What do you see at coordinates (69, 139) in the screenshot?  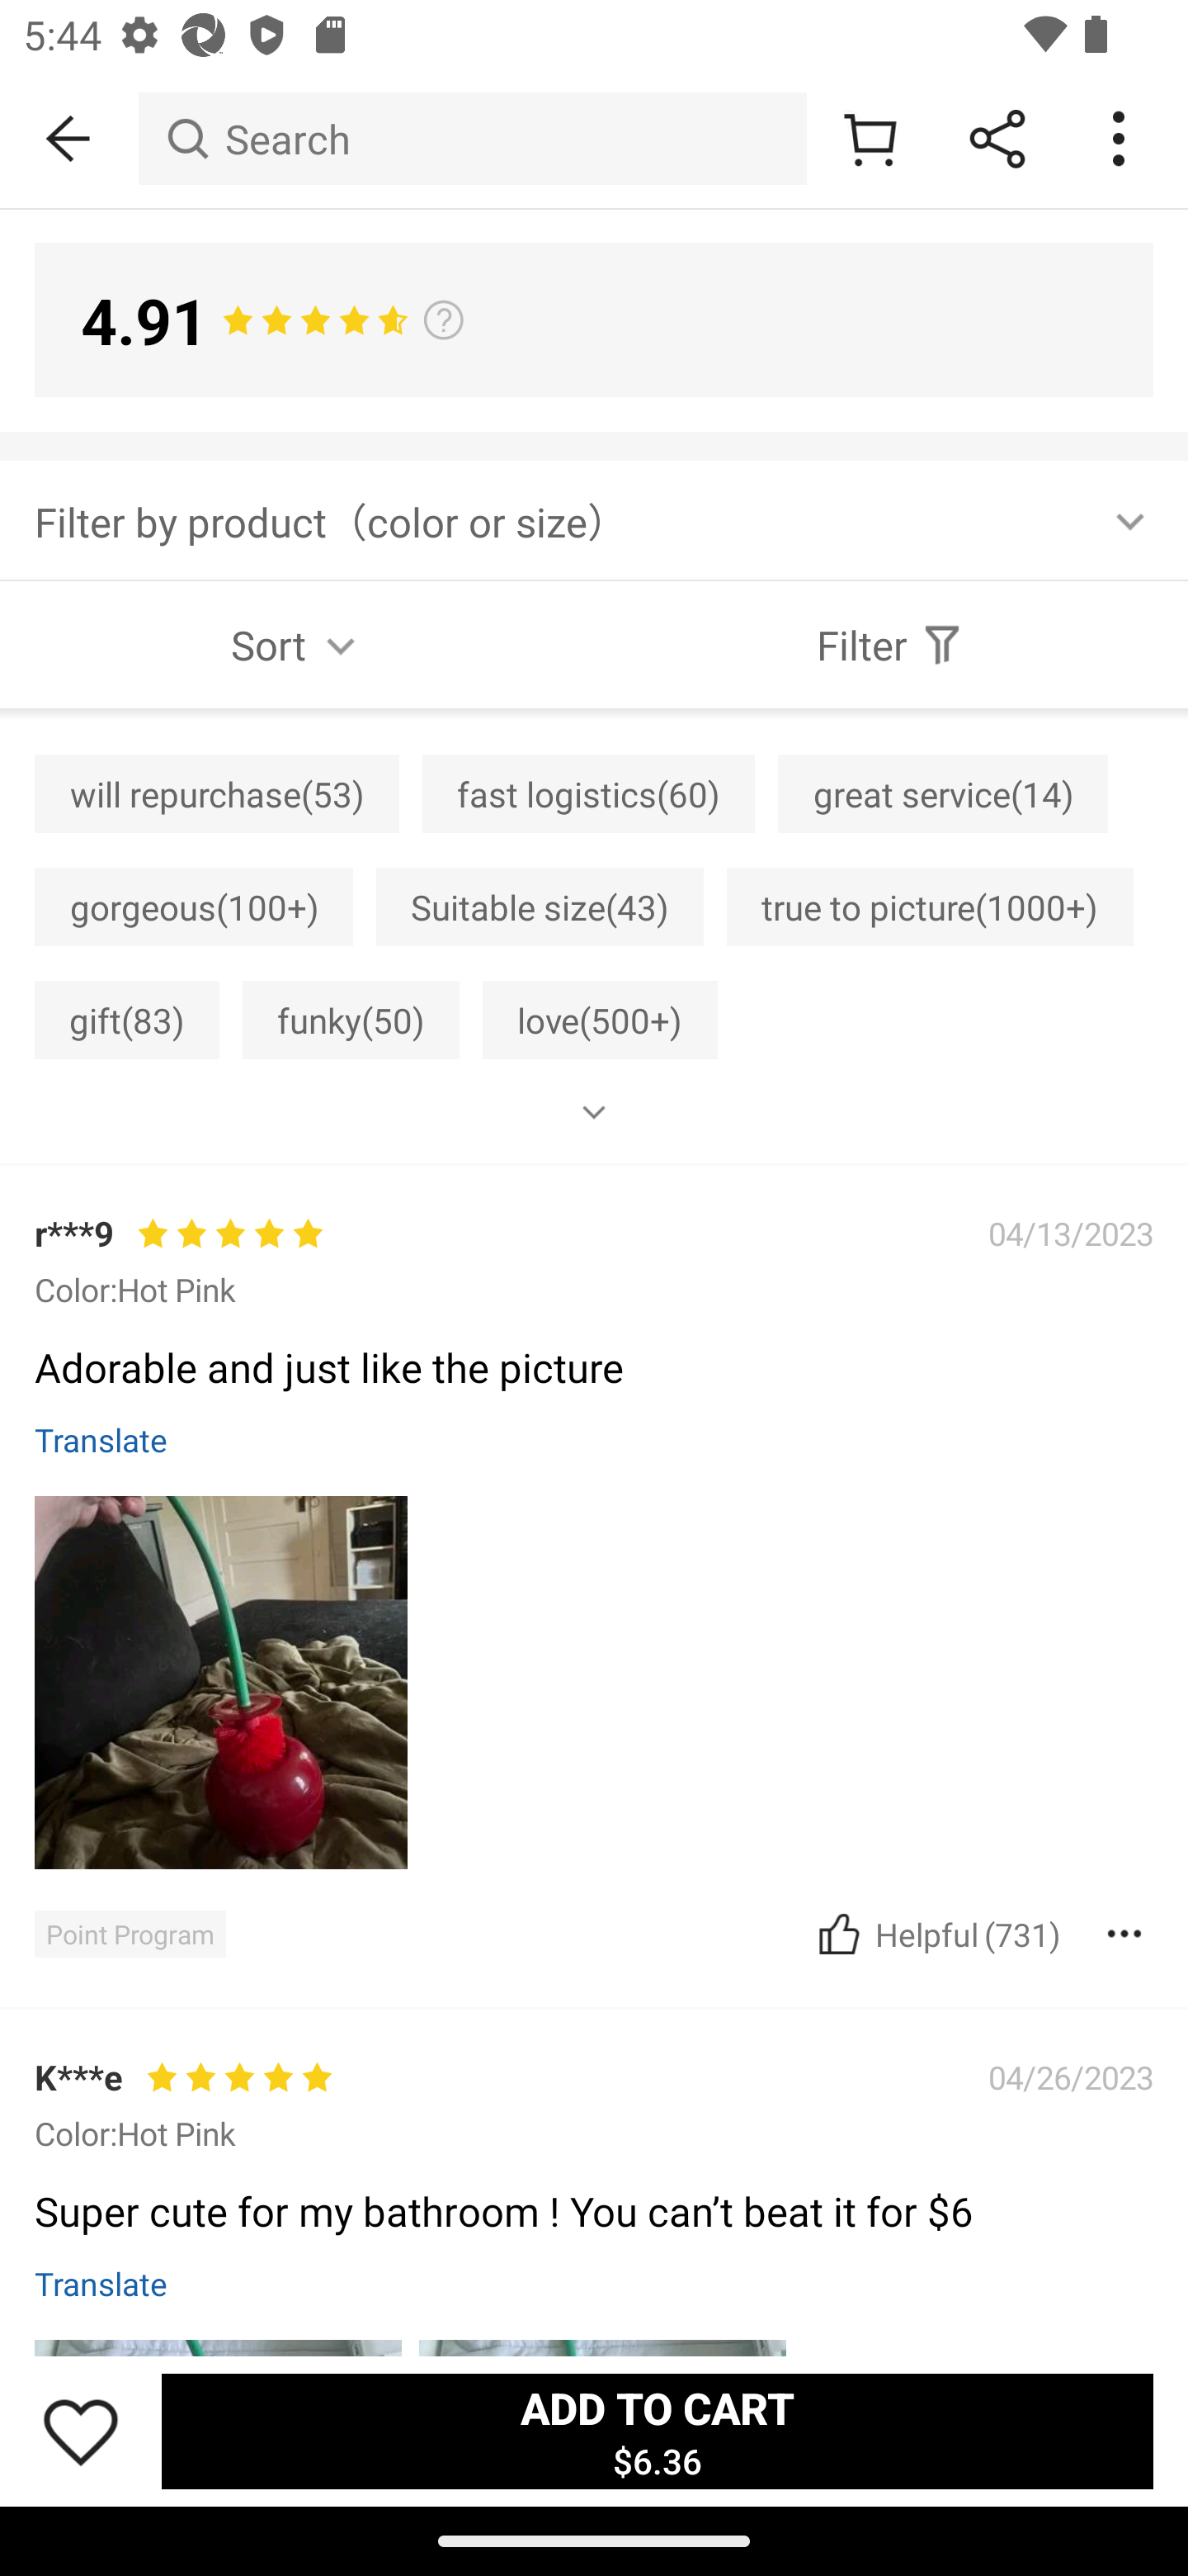 I see `BACK` at bounding box center [69, 139].